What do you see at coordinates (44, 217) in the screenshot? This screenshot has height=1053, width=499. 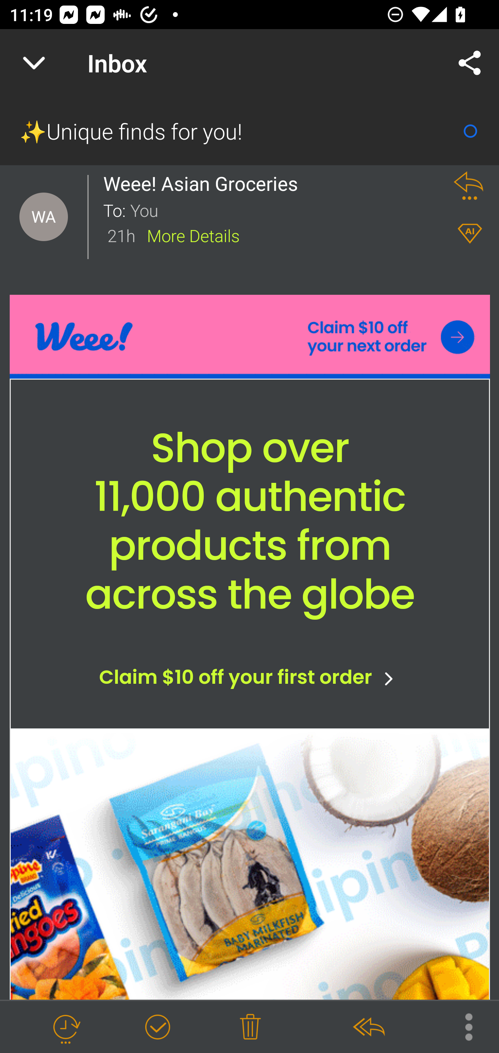 I see `Contact Details` at bounding box center [44, 217].